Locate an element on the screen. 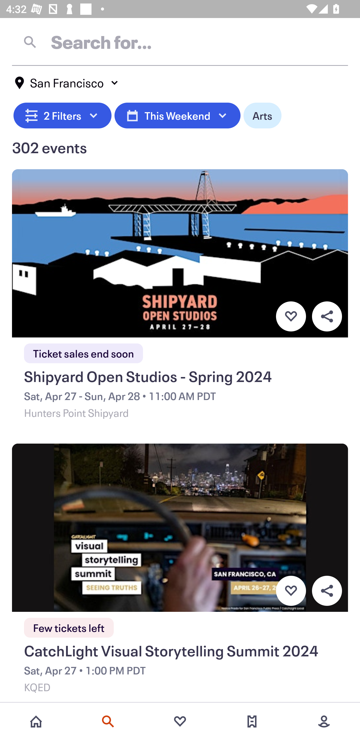  Search for… is located at coordinates (180, 42).